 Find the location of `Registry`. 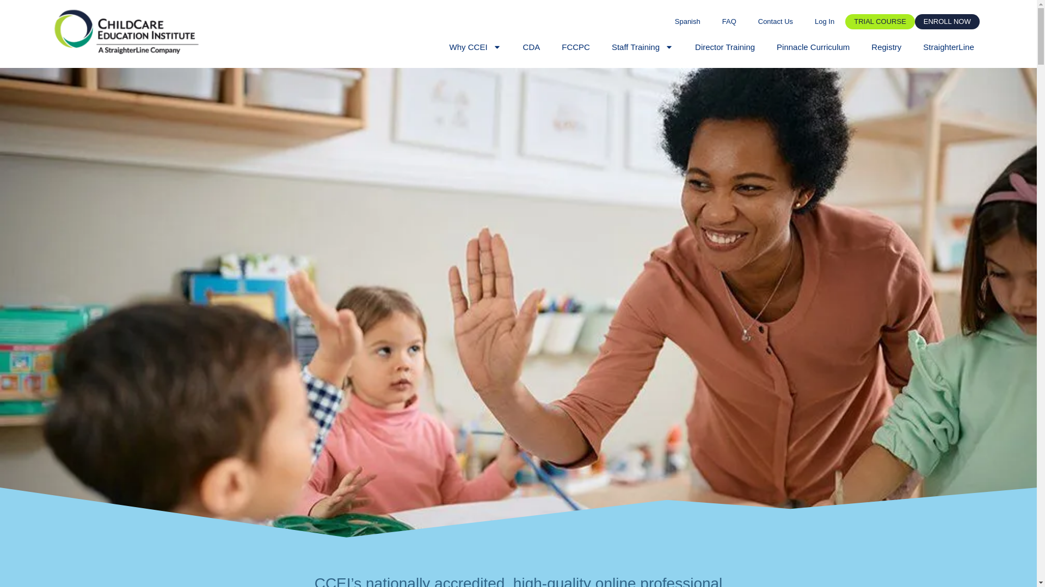

Registry is located at coordinates (886, 47).